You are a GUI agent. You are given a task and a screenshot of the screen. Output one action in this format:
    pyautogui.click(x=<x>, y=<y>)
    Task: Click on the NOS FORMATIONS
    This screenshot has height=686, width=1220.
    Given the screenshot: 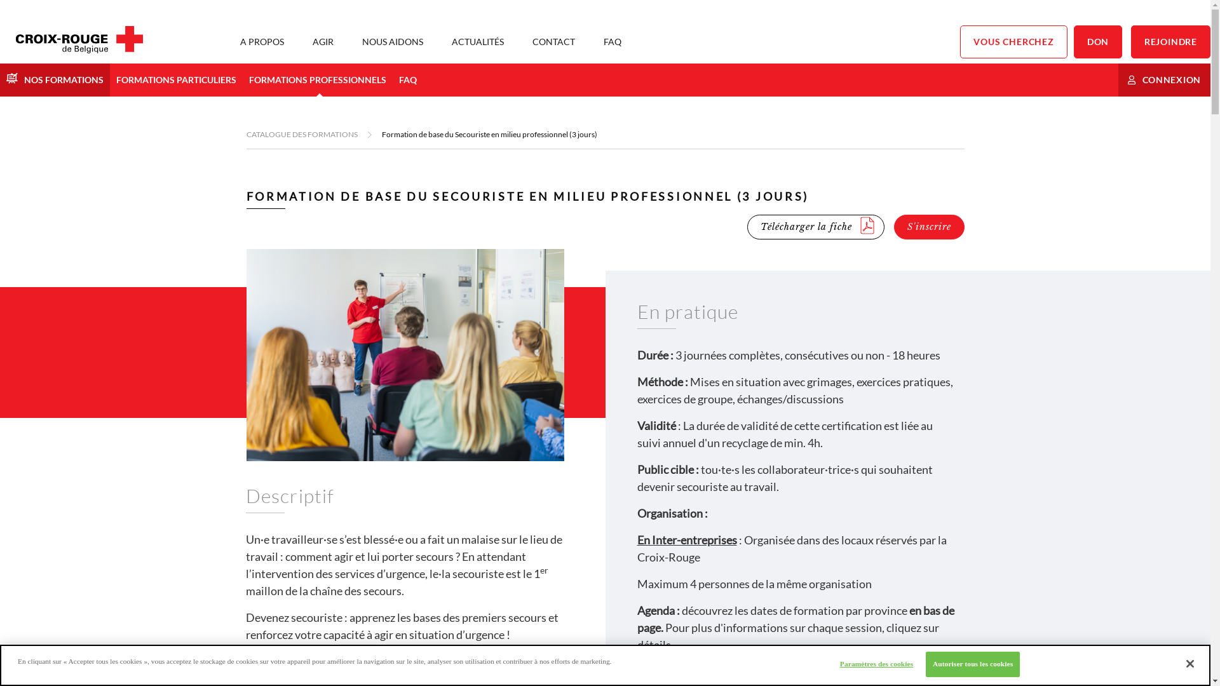 What is the action you would take?
    pyautogui.click(x=55, y=80)
    